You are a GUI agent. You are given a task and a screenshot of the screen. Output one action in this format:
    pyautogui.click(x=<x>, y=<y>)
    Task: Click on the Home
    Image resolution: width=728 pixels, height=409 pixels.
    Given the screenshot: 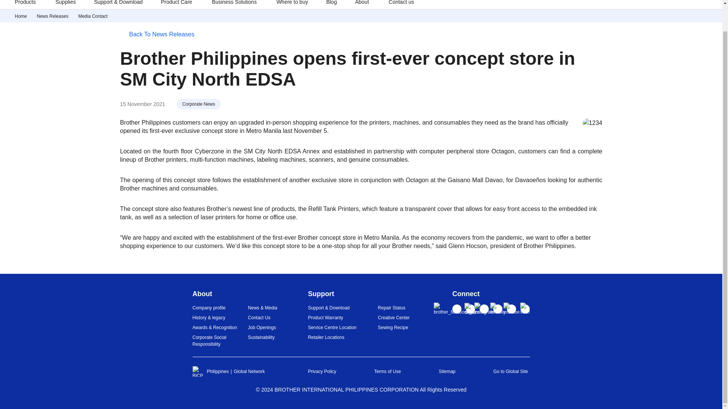 What is the action you would take?
    pyautogui.click(x=20, y=16)
    